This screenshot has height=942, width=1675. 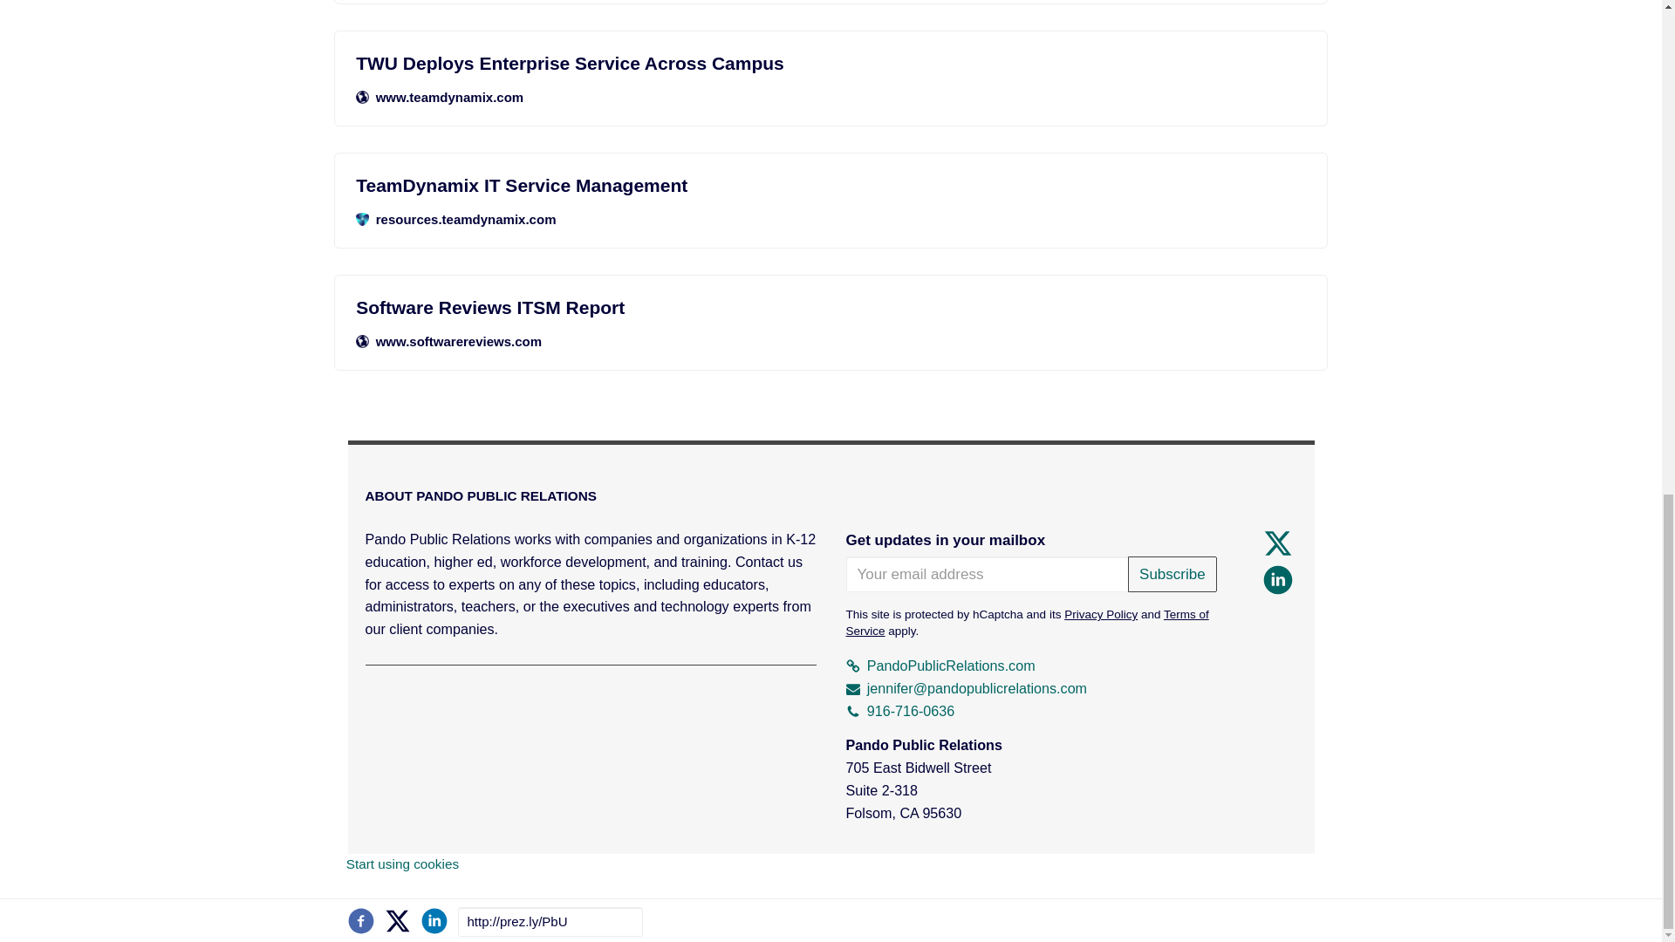 I want to click on Start using cookies, so click(x=403, y=863).